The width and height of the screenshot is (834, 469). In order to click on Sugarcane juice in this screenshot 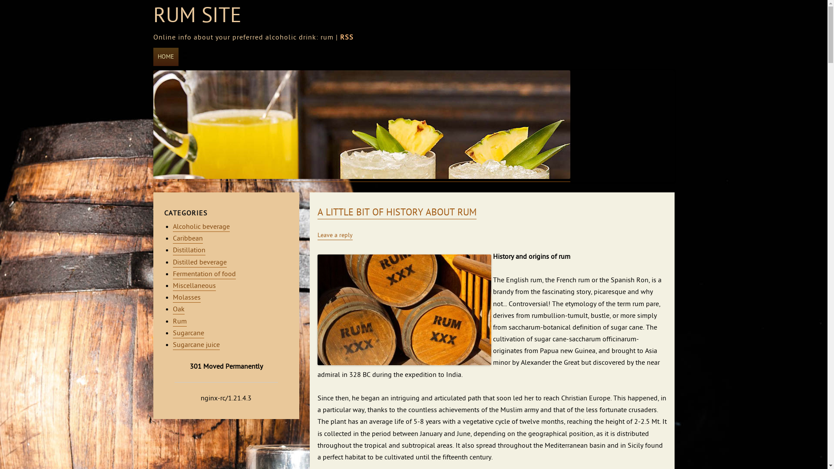, I will do `click(196, 346)`.